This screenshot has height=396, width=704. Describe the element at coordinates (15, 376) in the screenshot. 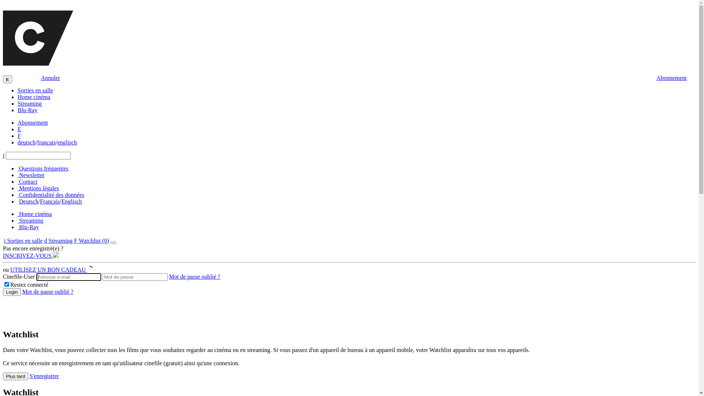

I see `Plus tard` at that location.